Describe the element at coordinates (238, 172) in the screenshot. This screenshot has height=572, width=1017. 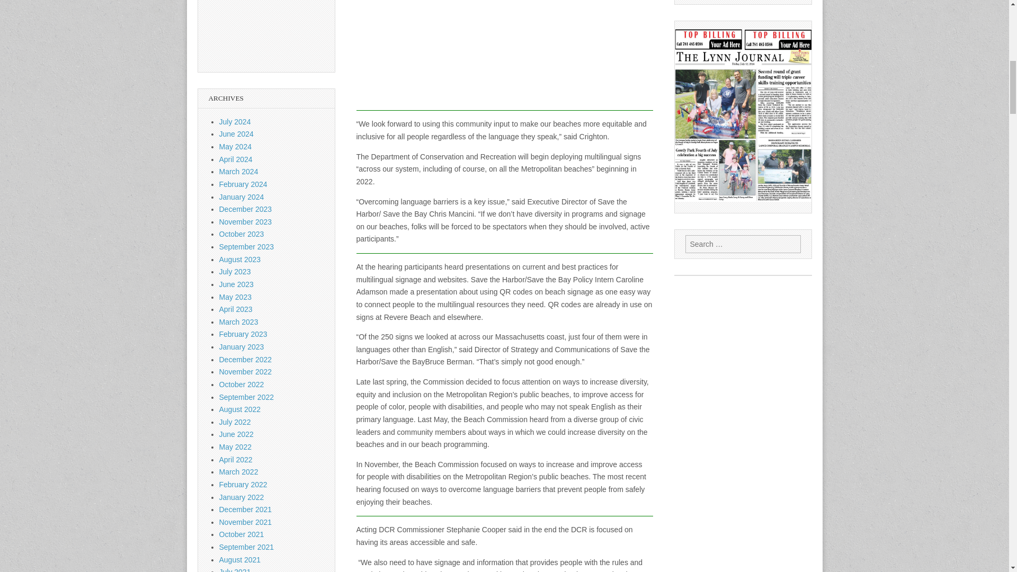
I see `March 2024` at that location.